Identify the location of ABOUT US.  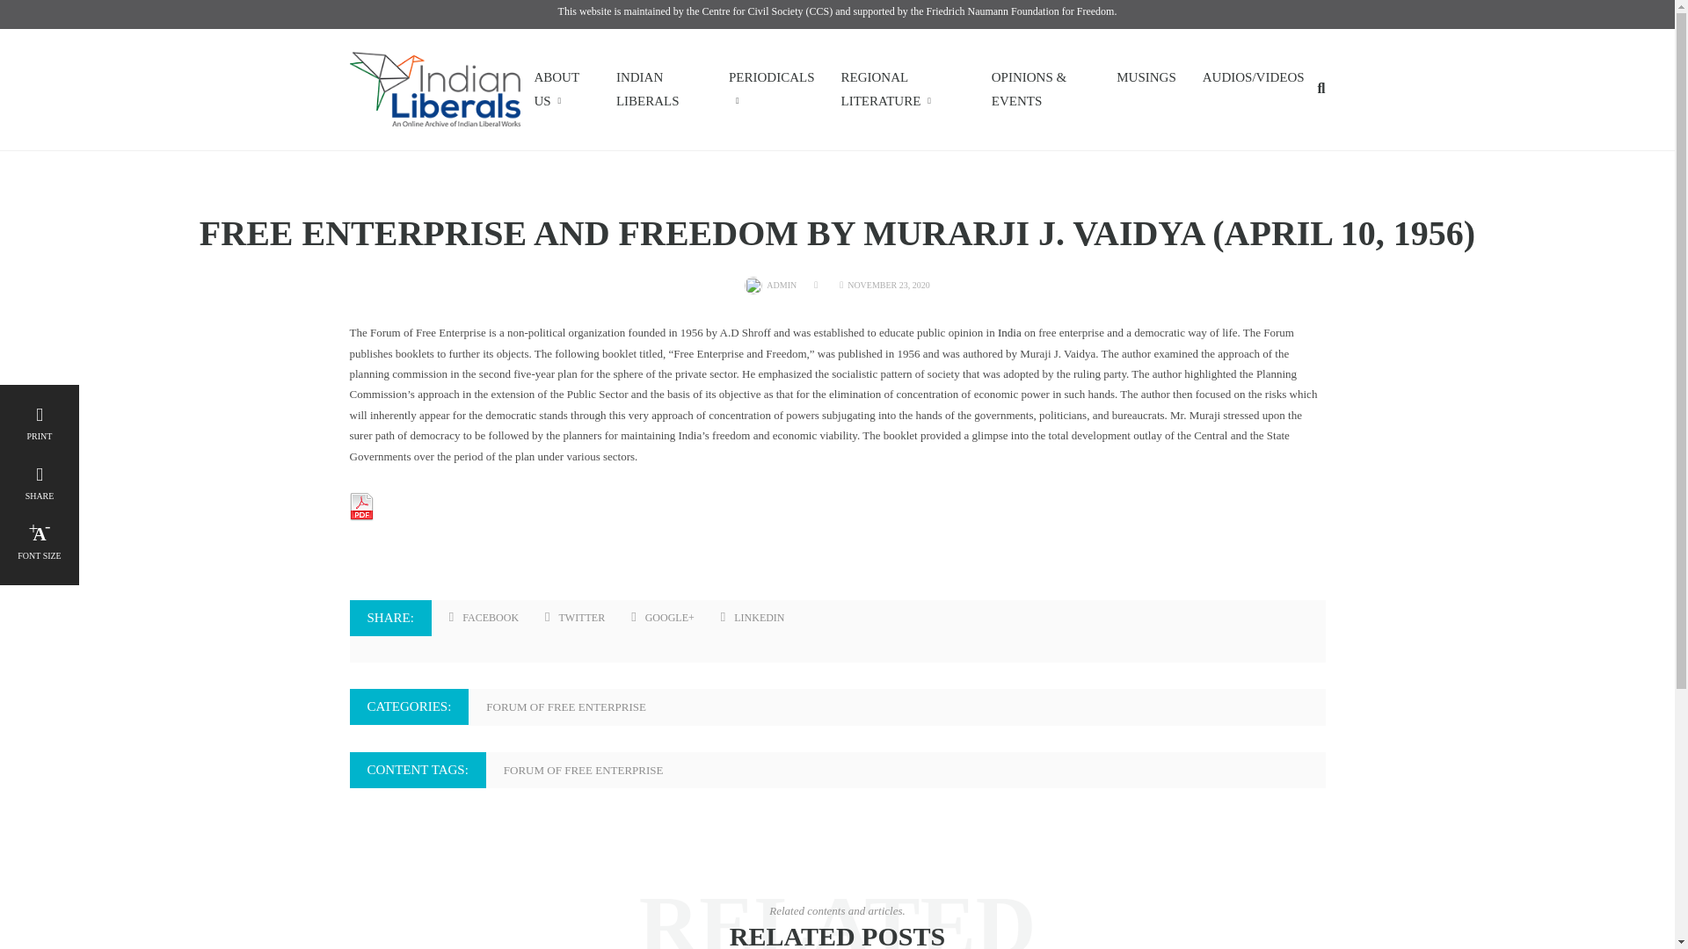
(561, 90).